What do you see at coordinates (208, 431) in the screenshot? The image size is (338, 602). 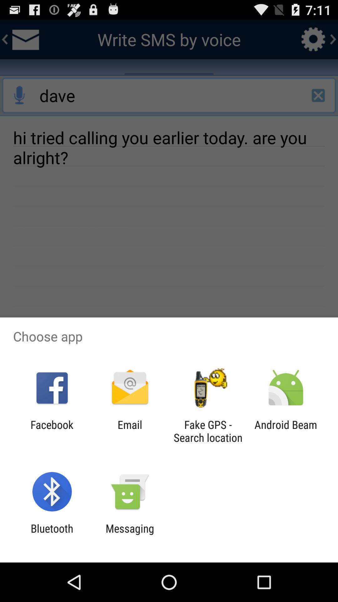 I see `select icon next to email icon` at bounding box center [208, 431].